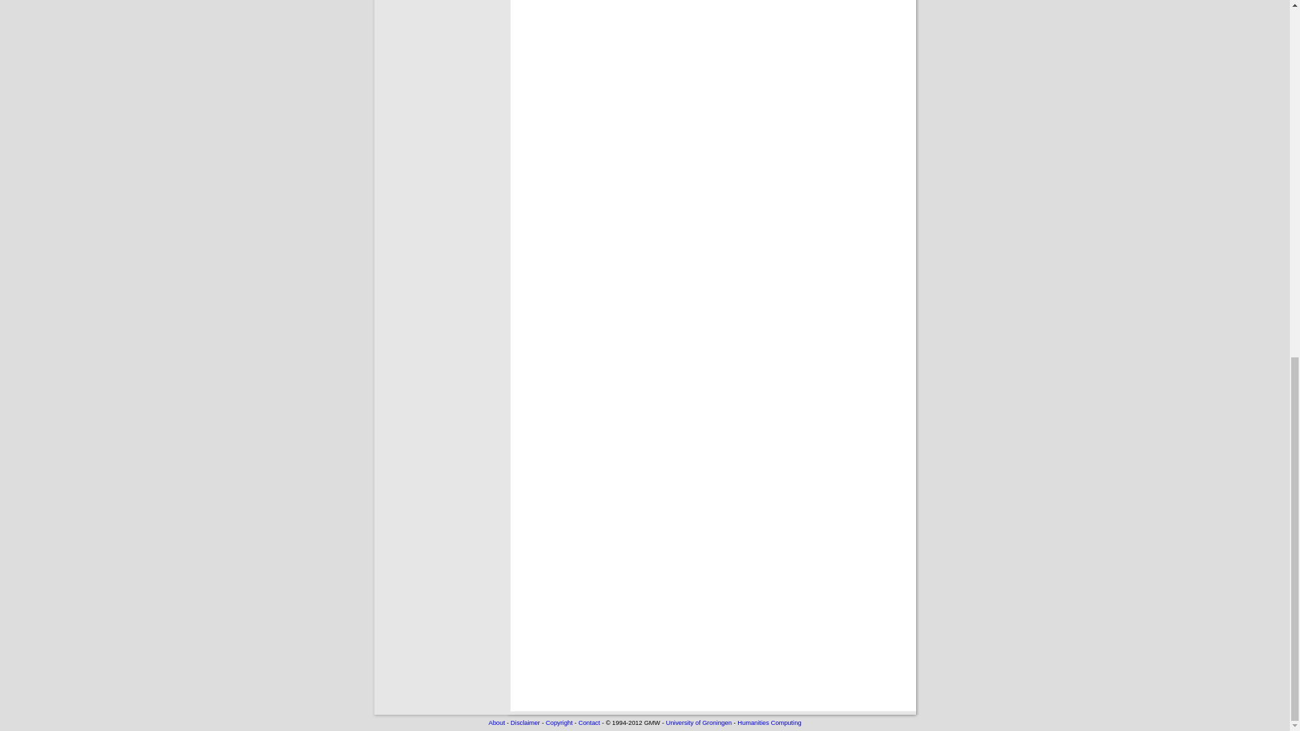 The image size is (1300, 731). Describe the element at coordinates (525, 723) in the screenshot. I see `Disclaimer` at that location.